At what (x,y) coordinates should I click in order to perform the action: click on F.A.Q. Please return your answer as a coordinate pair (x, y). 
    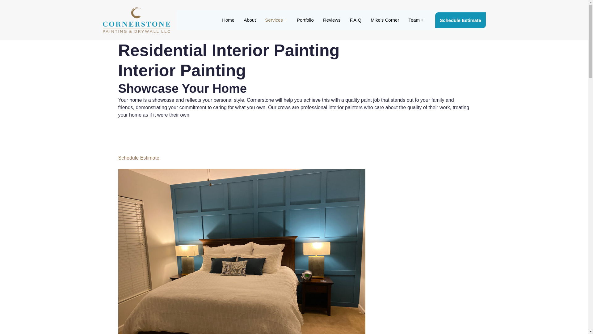
    Looking at the image, I should click on (356, 20).